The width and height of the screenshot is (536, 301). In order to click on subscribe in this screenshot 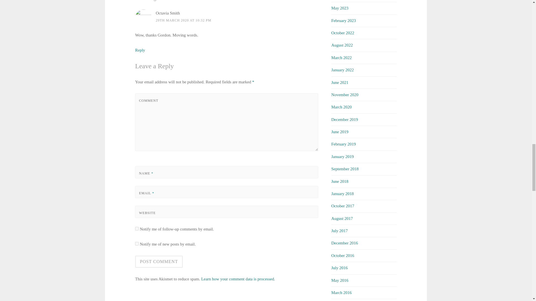, I will do `click(137, 229)`.